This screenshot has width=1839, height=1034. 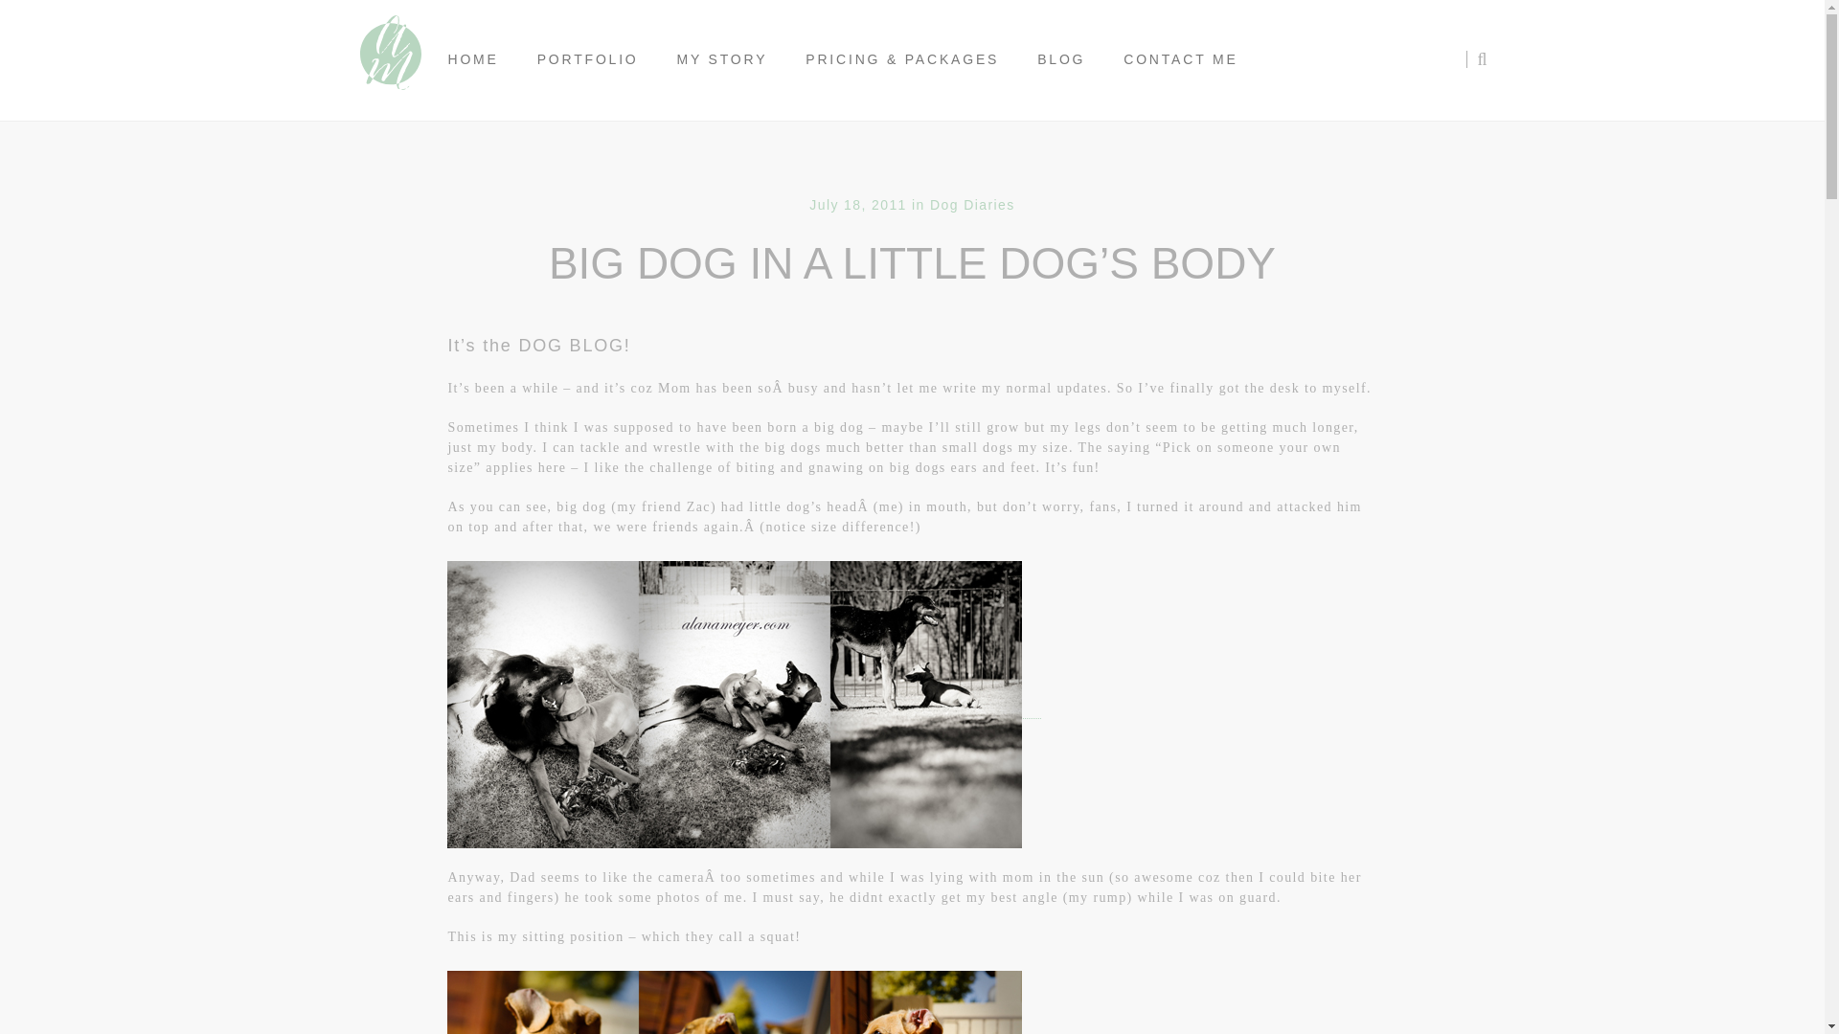 I want to click on Home, so click(x=473, y=59).